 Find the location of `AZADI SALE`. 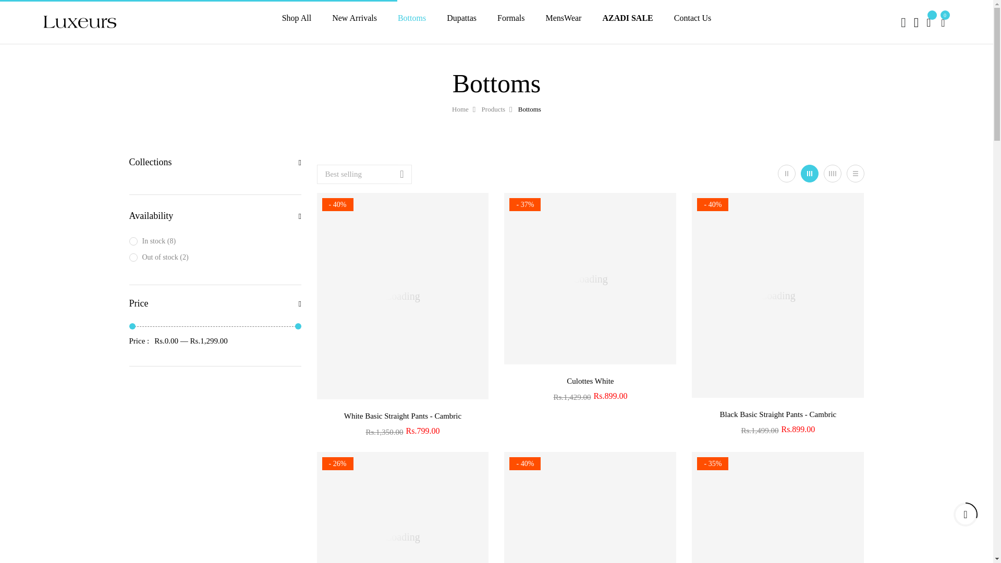

AZADI SALE is located at coordinates (627, 21).